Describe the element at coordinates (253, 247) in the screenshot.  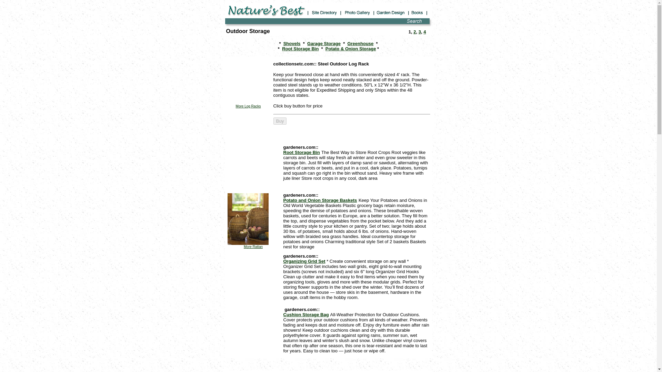
I see `More Rattan` at that location.